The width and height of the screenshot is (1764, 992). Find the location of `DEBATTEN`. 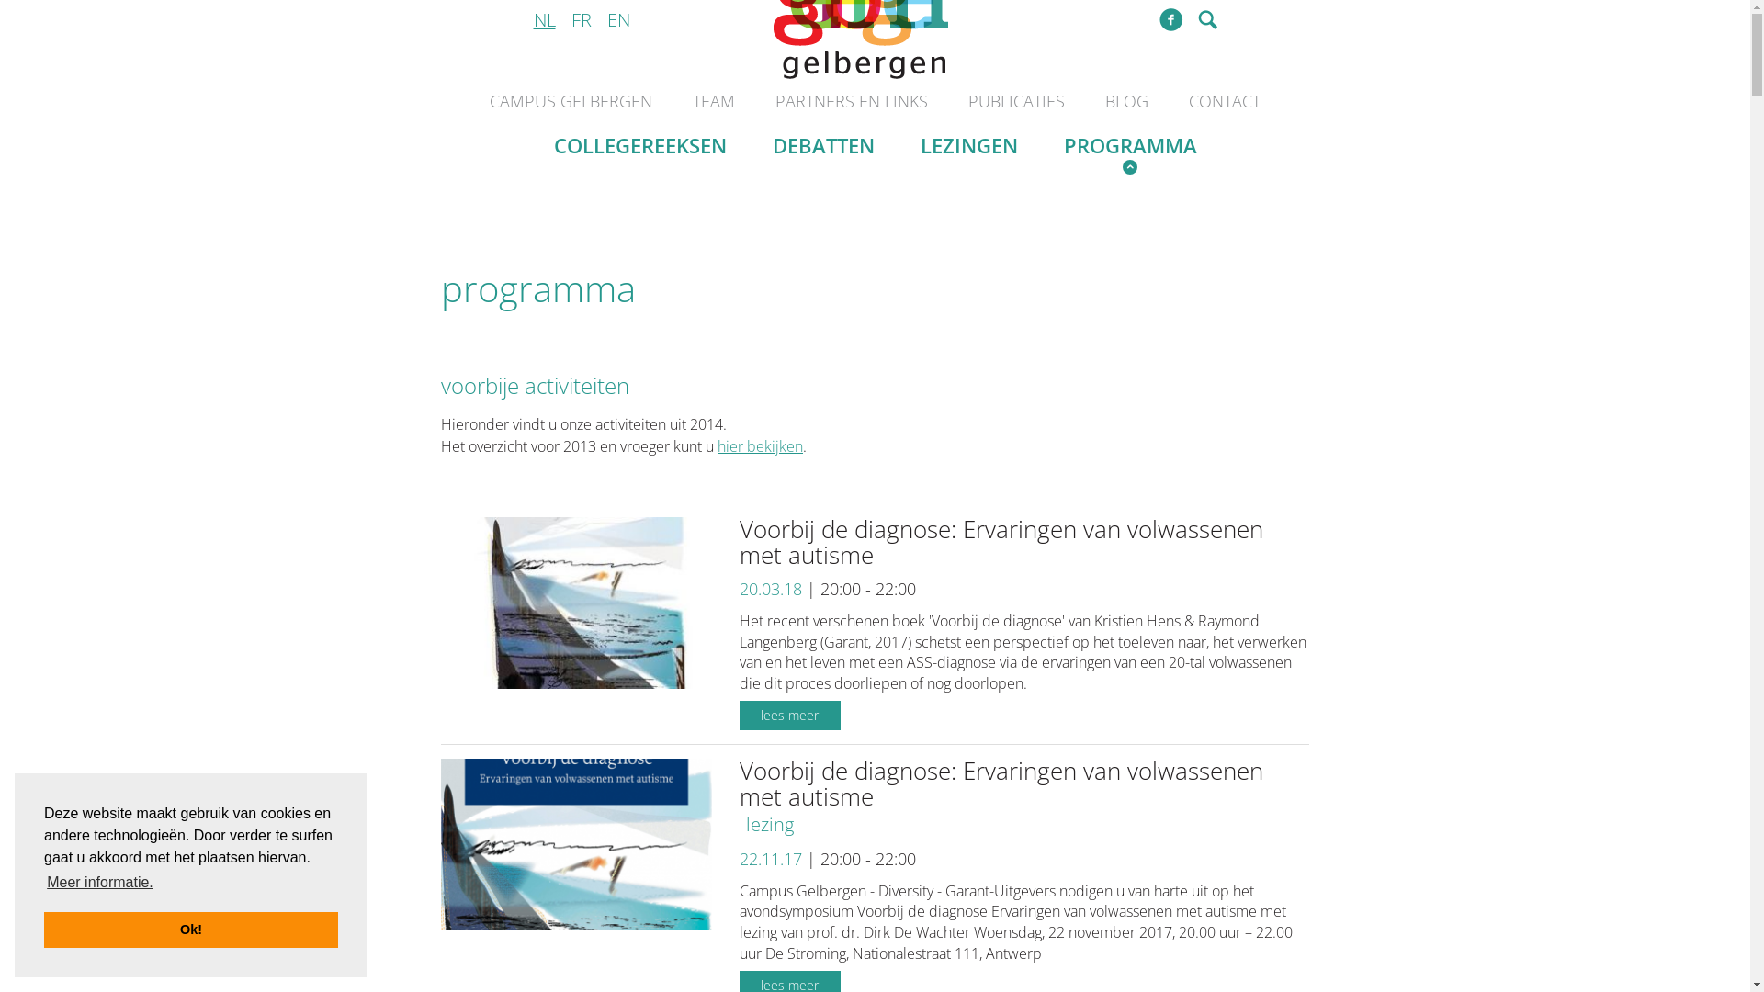

DEBATTEN is located at coordinates (823, 147).